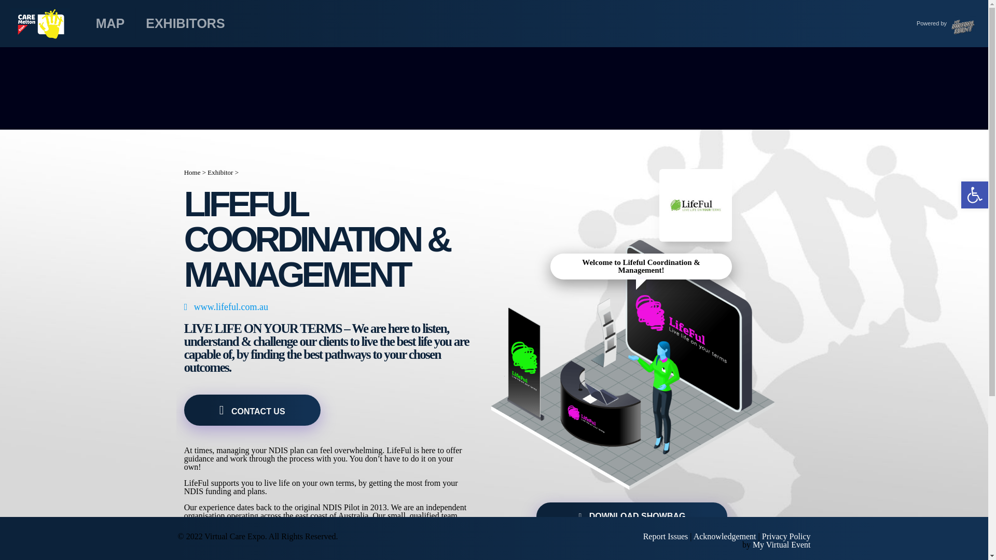  What do you see at coordinates (185, 23) in the screenshot?
I see `EXHIBITORS` at bounding box center [185, 23].